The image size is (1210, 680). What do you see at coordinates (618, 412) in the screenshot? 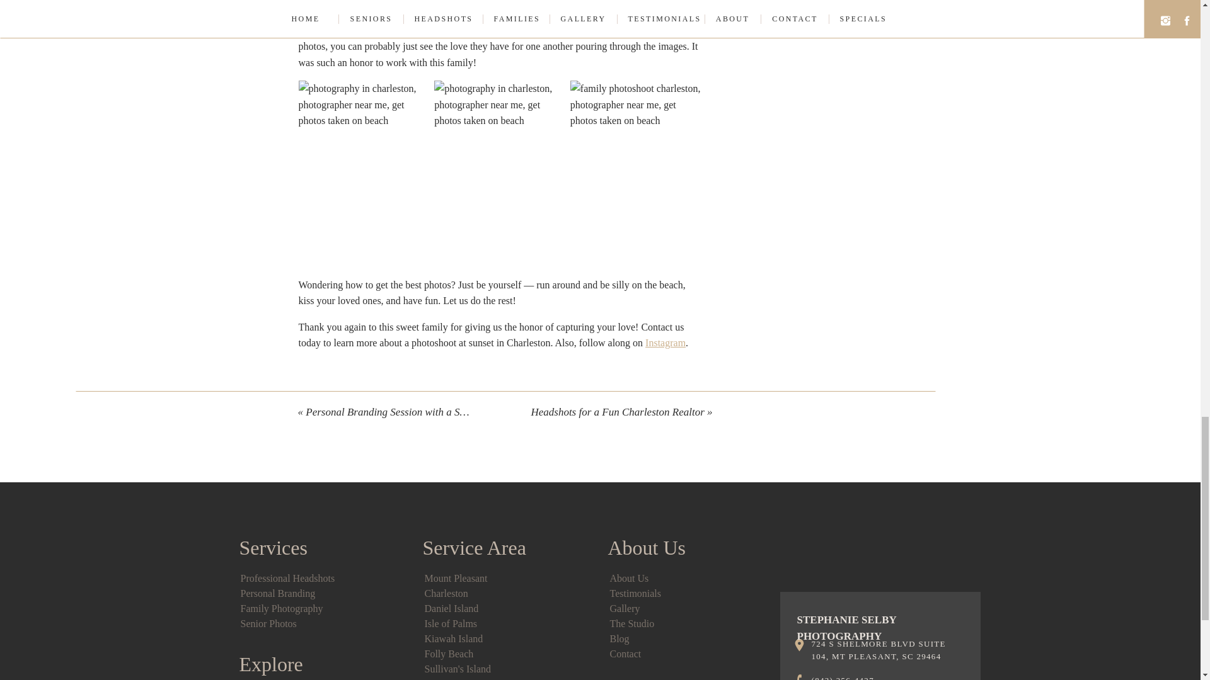
I see `Headshots for a Fun Charleston Realtor` at bounding box center [618, 412].